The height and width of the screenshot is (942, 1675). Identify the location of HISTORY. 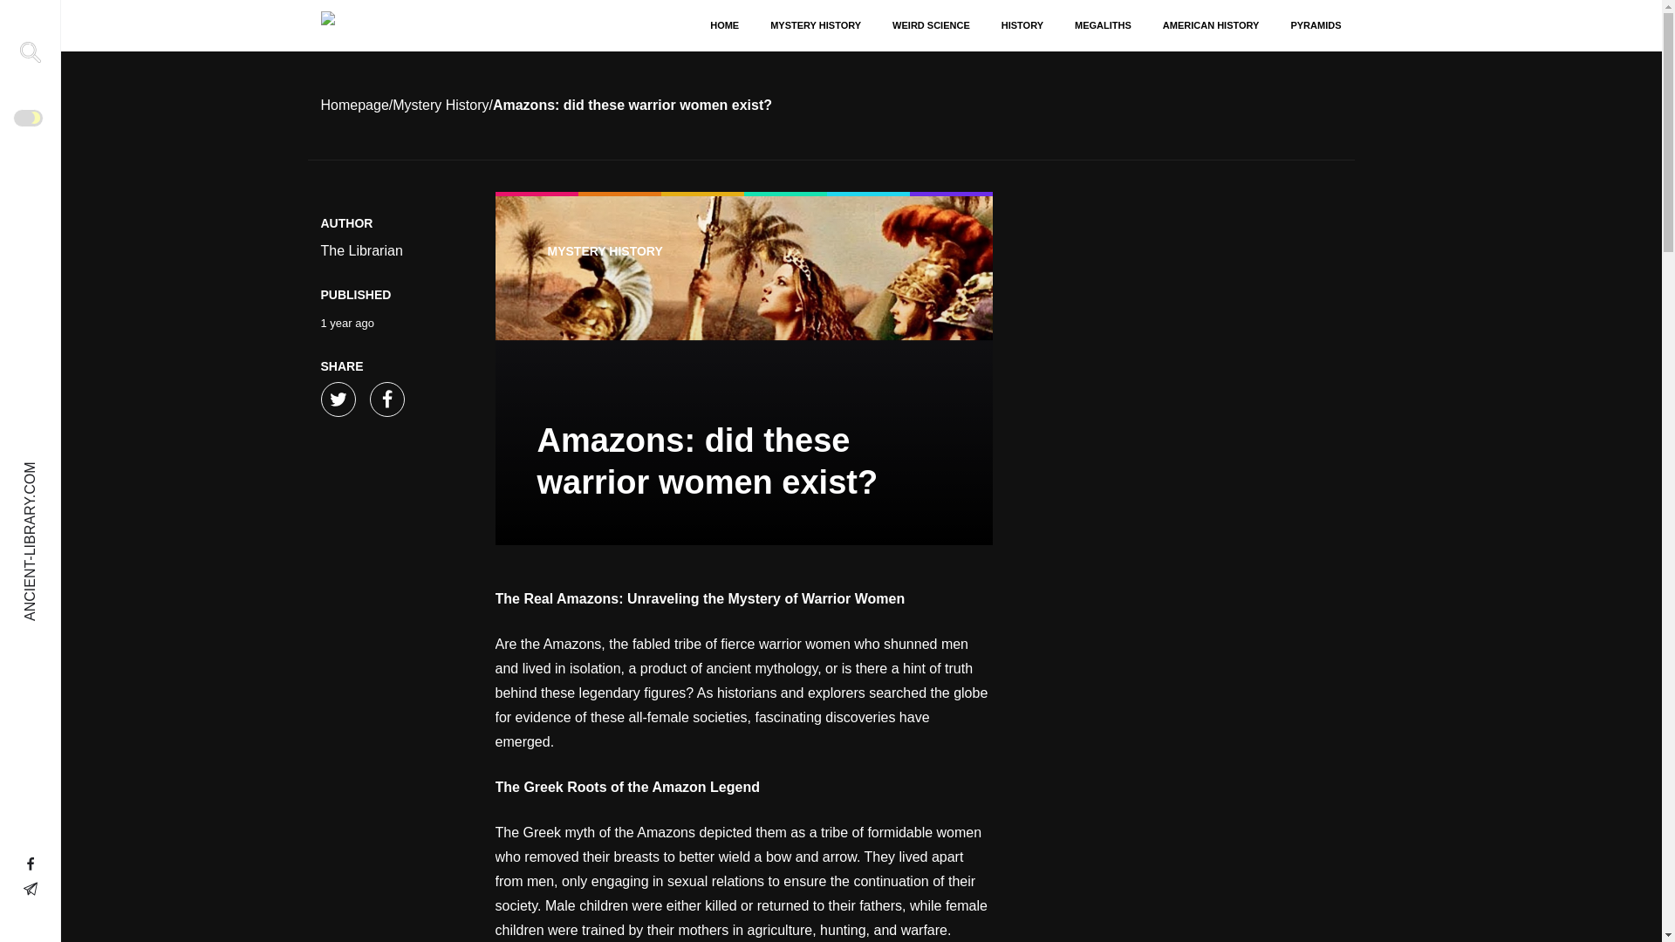
(1022, 25).